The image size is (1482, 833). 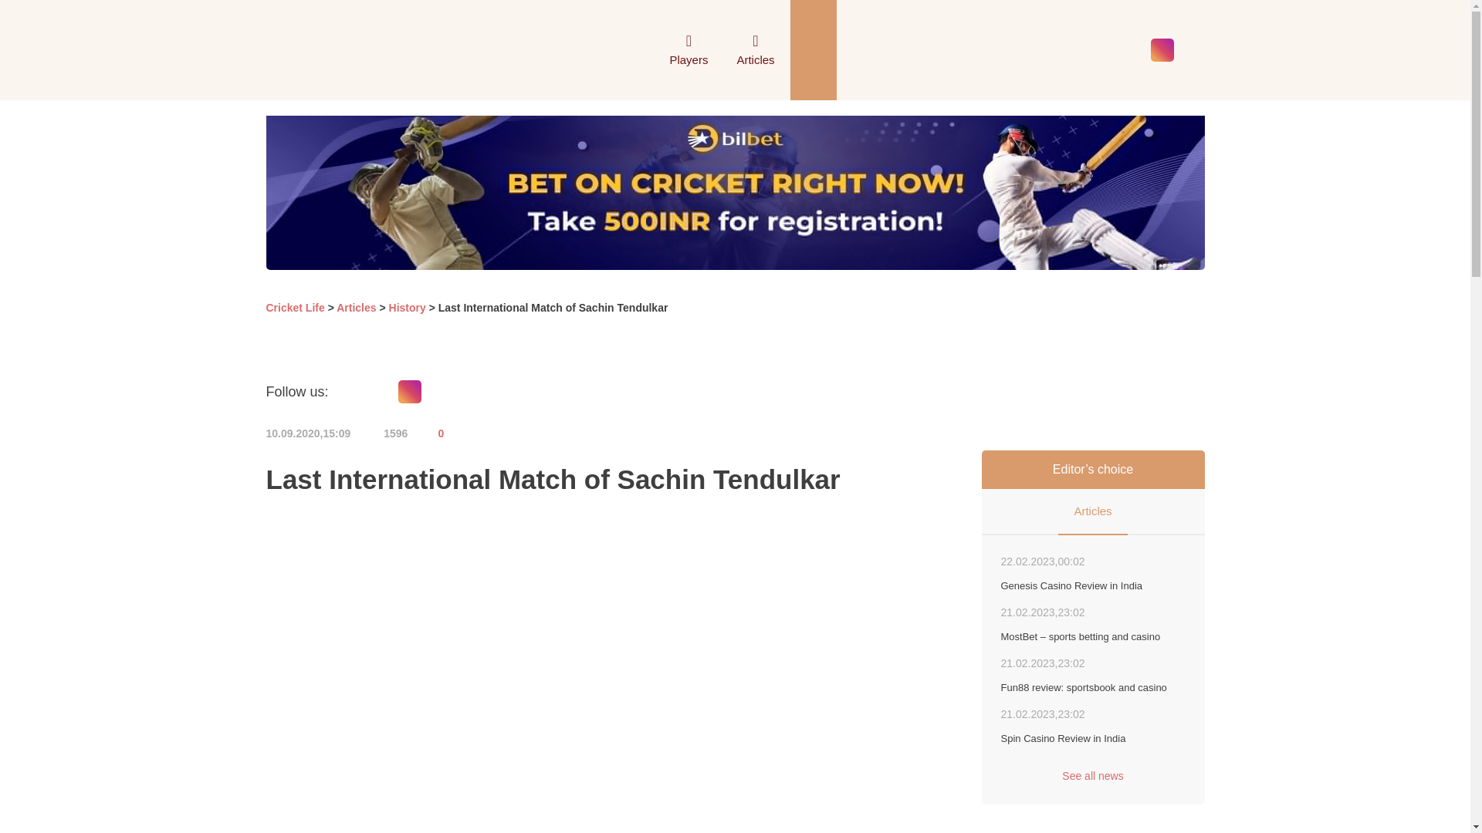 I want to click on News, so click(x=670, y=49).